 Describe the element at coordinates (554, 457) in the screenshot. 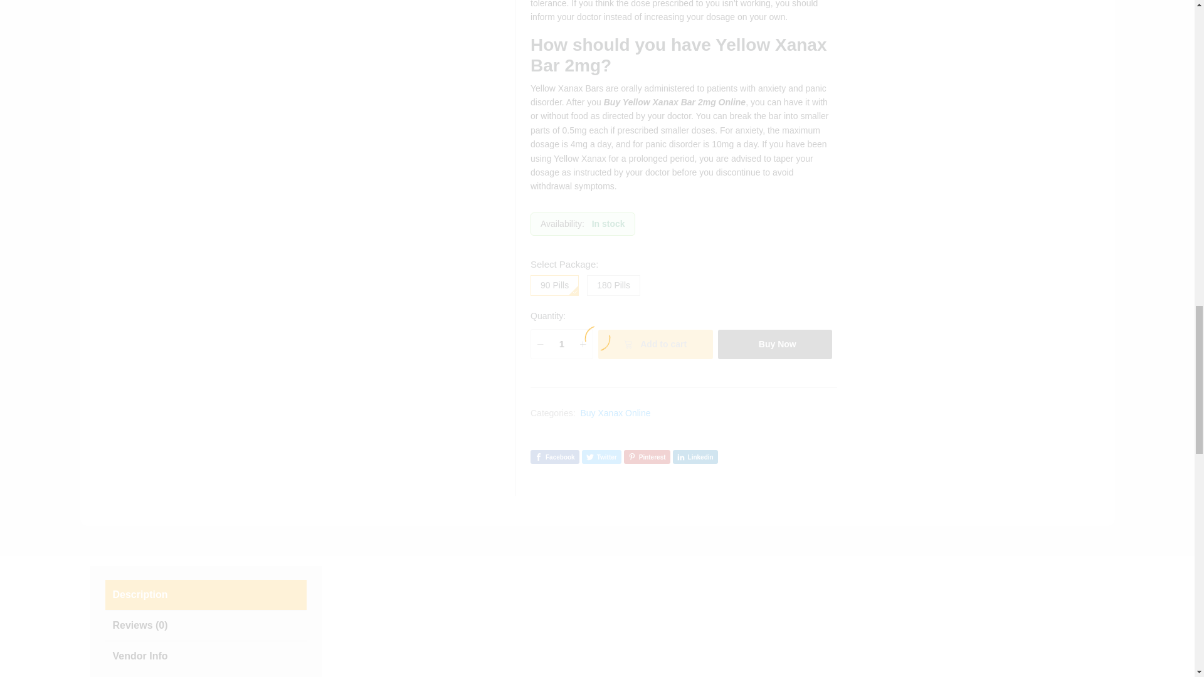

I see `Facebook` at that location.